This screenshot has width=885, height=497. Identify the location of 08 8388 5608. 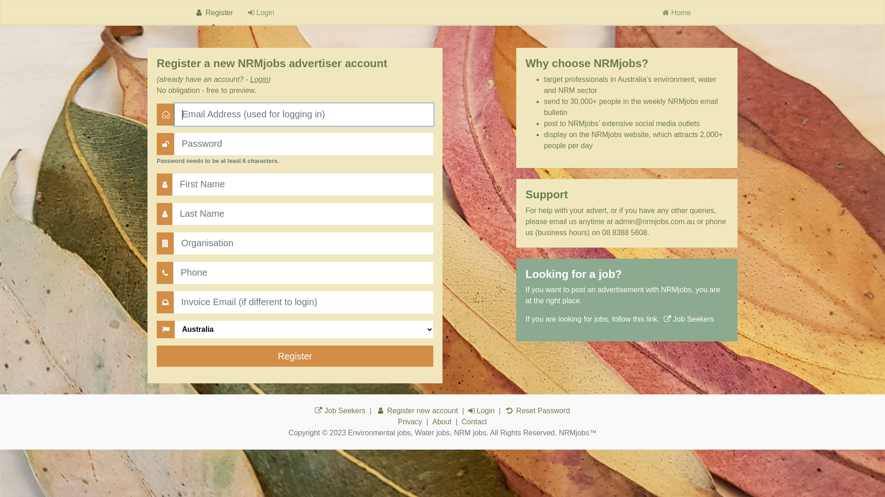
(625, 233).